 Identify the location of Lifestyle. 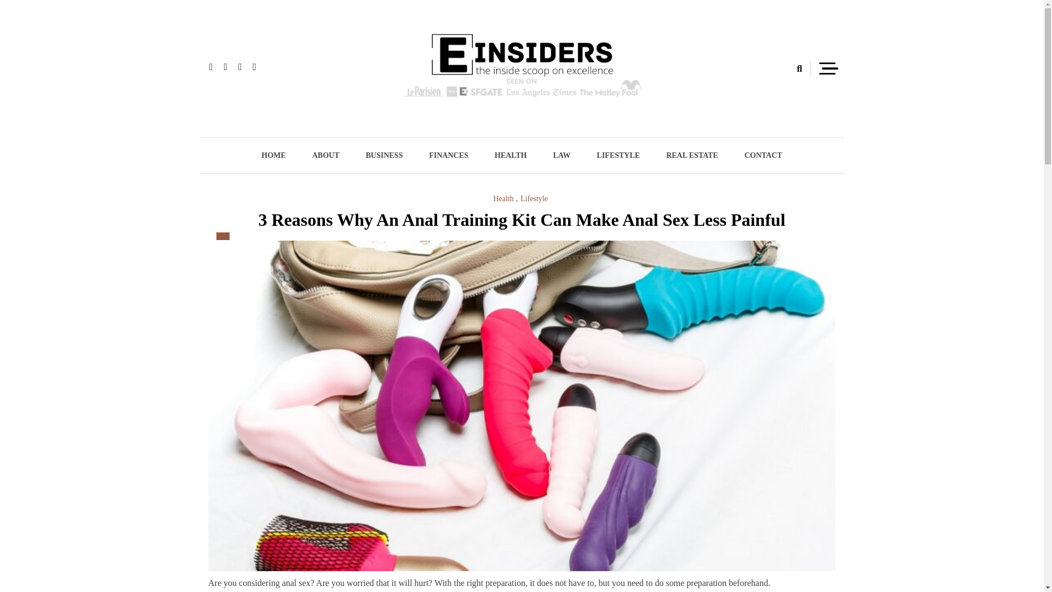
(534, 198).